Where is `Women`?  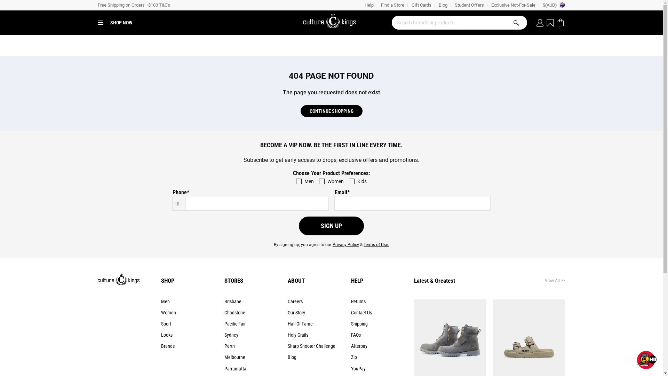 Women is located at coordinates (168, 313).